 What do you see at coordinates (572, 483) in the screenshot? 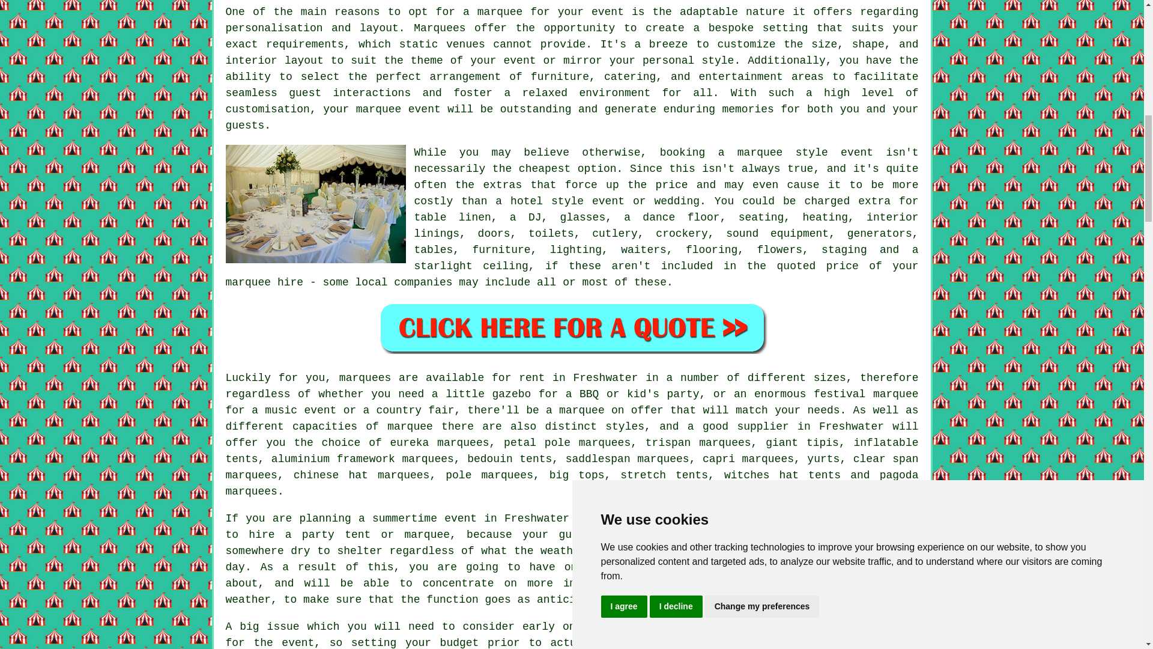
I see `pagoda marquees` at bounding box center [572, 483].